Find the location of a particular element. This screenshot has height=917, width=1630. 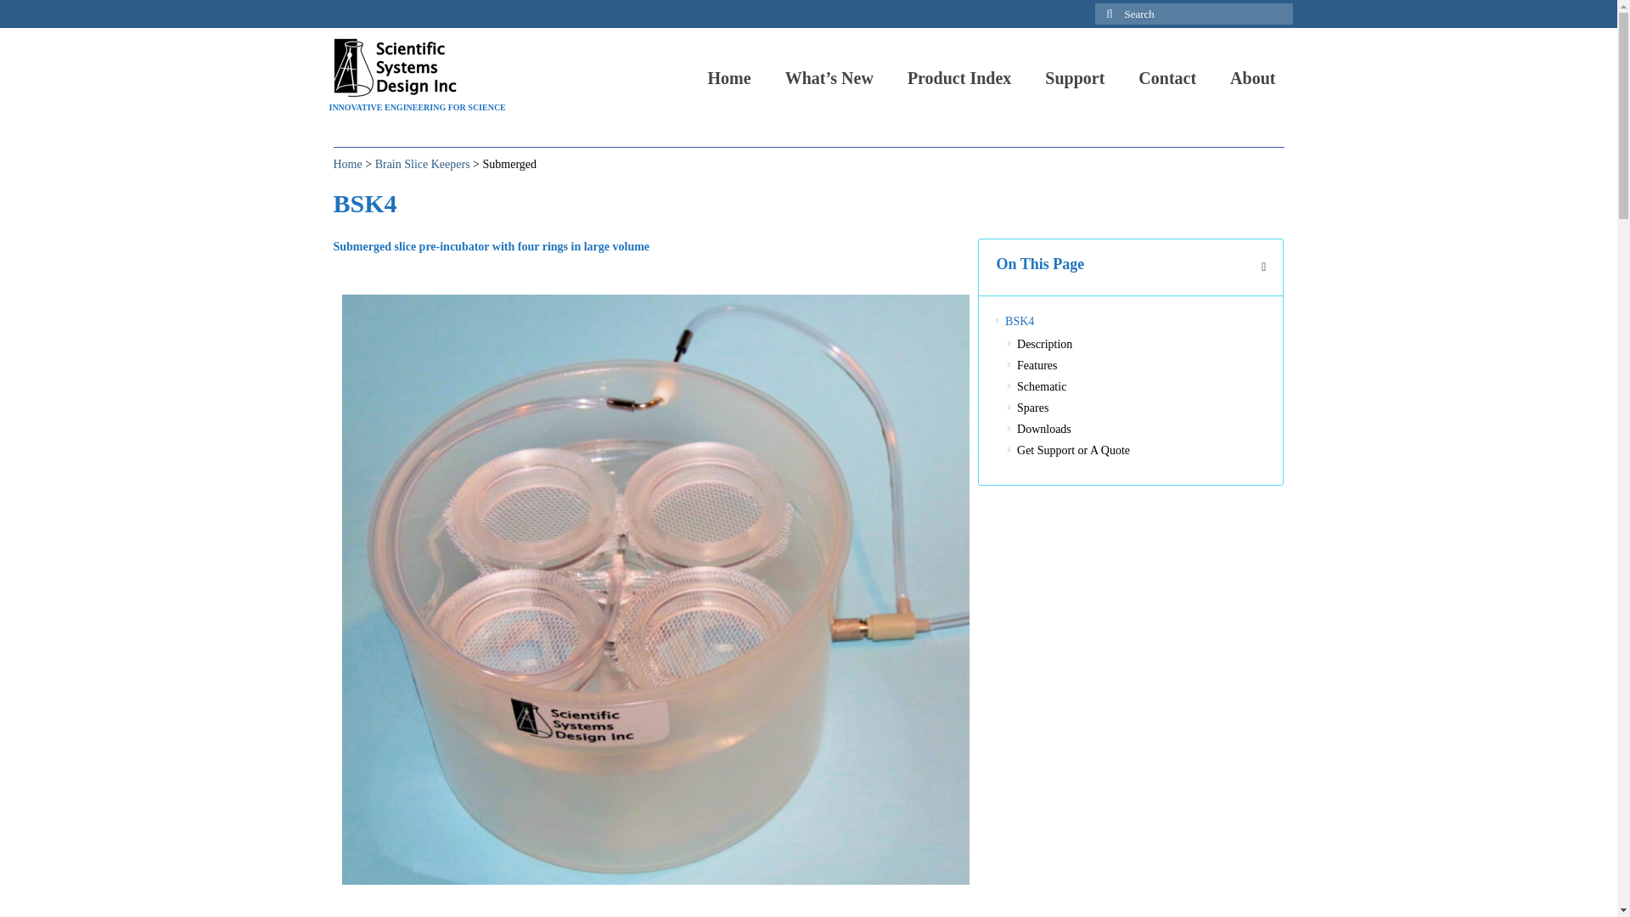

About is located at coordinates (1252, 78).